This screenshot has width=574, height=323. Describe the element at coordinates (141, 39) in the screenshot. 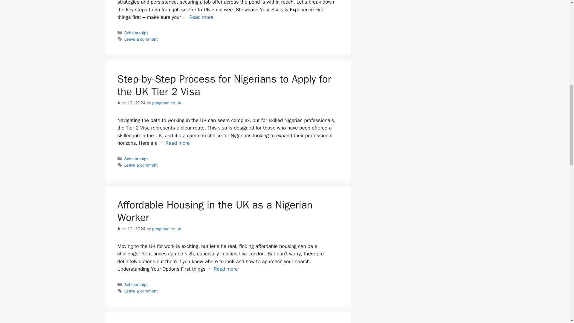

I see `Leave a comment` at that location.